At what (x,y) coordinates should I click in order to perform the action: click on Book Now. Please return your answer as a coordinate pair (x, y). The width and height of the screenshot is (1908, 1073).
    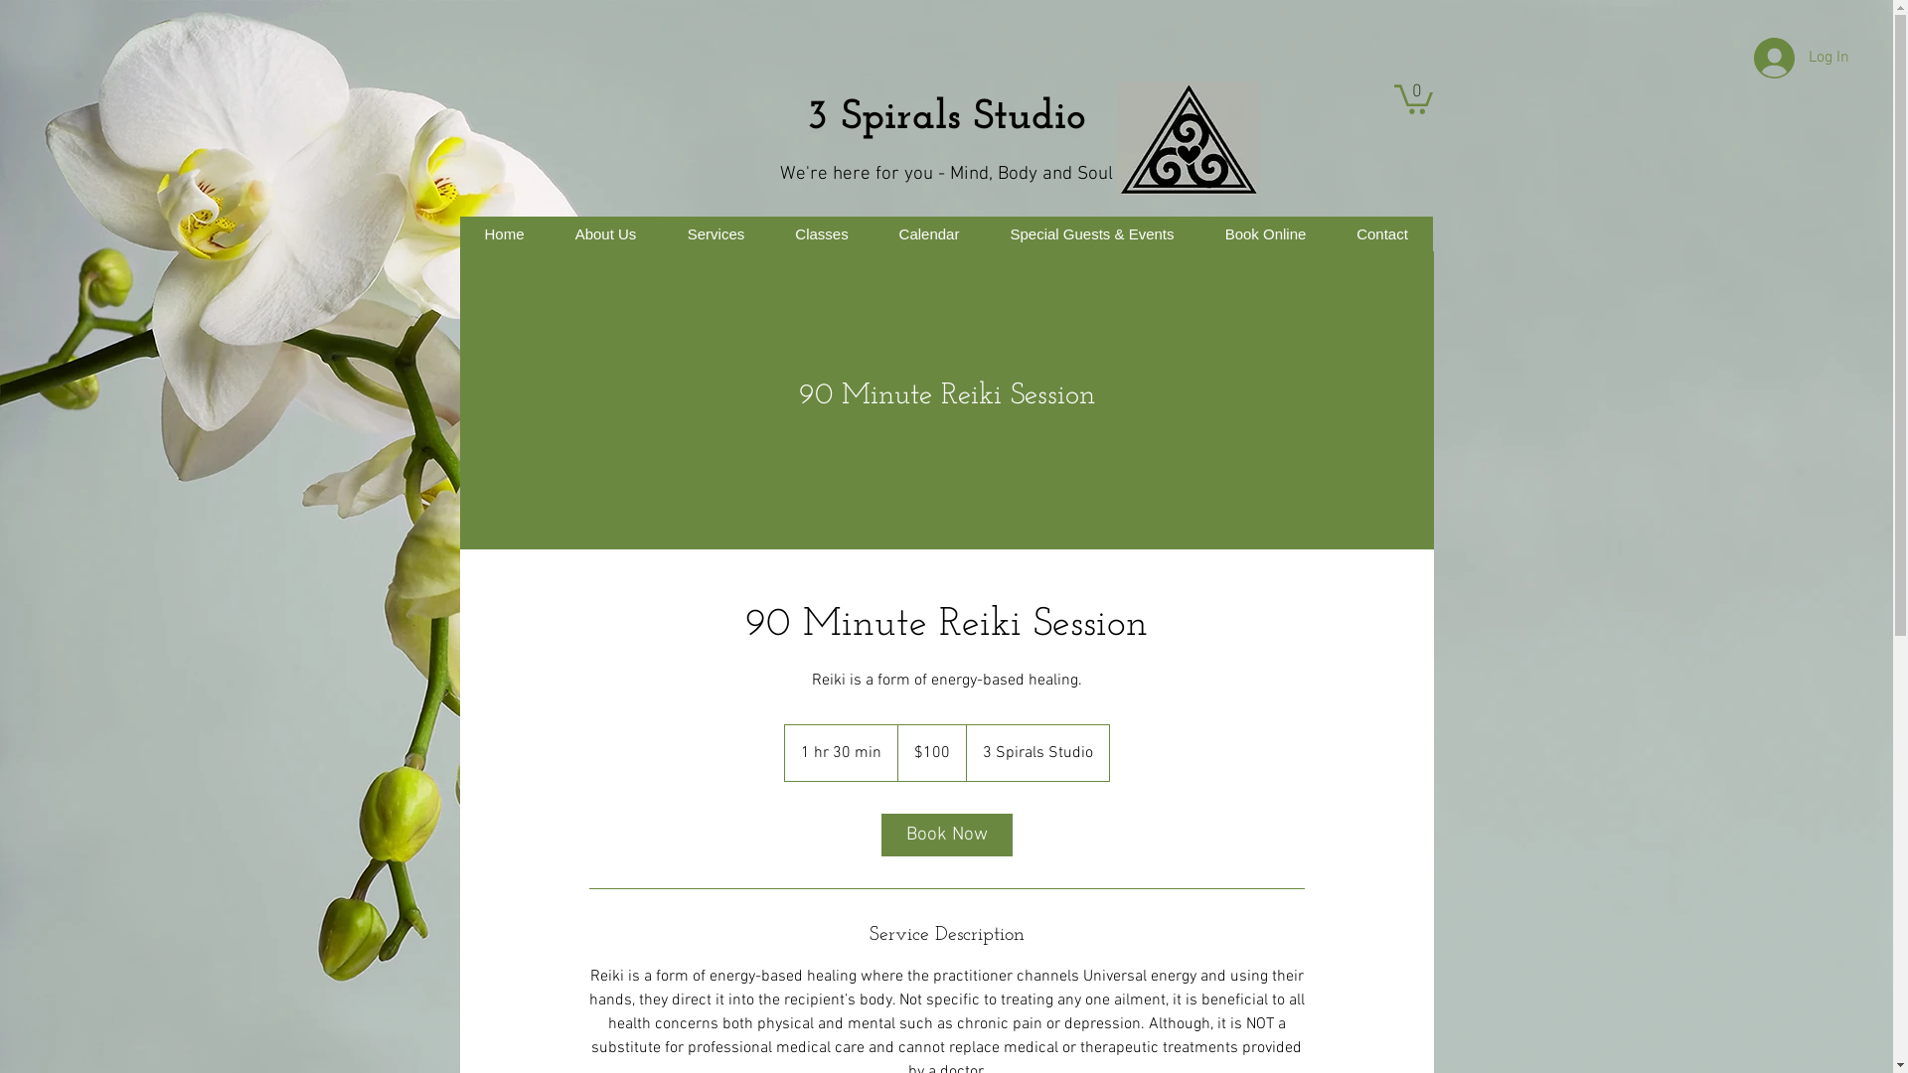
    Looking at the image, I should click on (946, 835).